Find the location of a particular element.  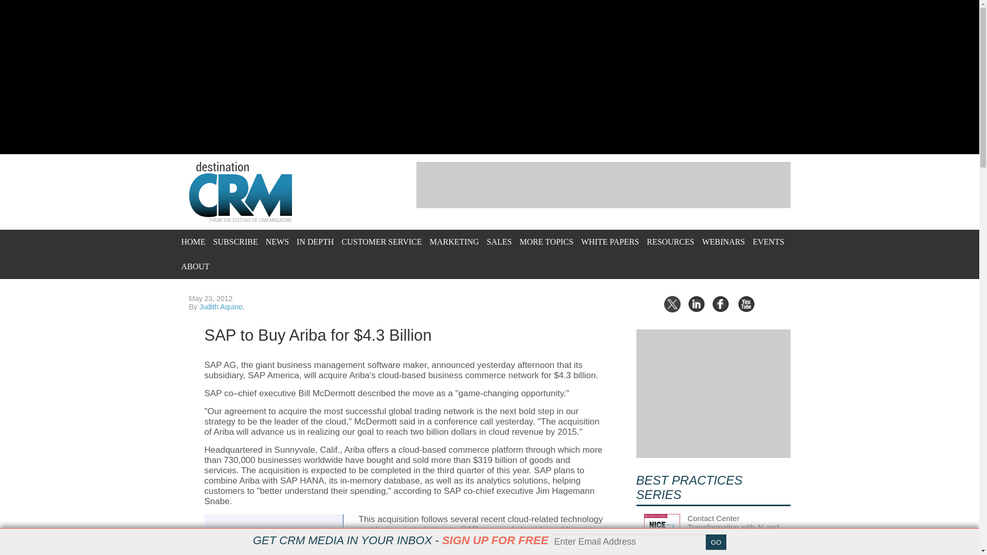

RESOURCES is located at coordinates (670, 242).